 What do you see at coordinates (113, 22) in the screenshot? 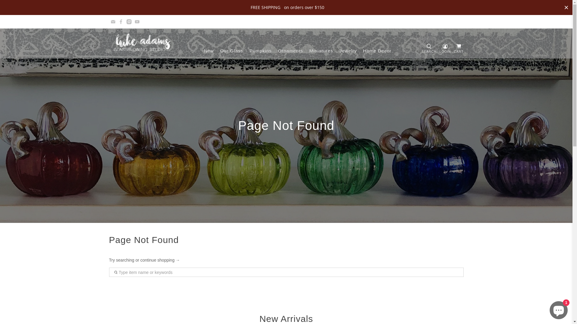
I see `Email Luke Adams Glass Blowing Studio` at bounding box center [113, 22].